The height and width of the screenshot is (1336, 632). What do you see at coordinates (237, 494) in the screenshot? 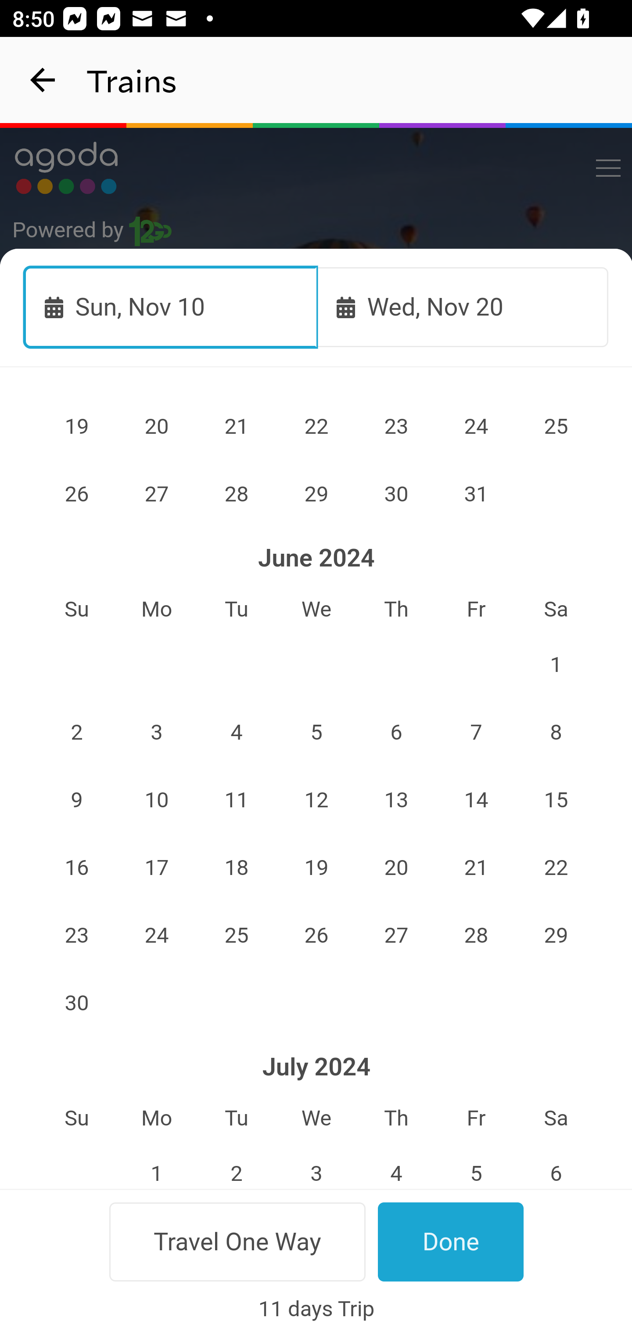
I see `28` at bounding box center [237, 494].